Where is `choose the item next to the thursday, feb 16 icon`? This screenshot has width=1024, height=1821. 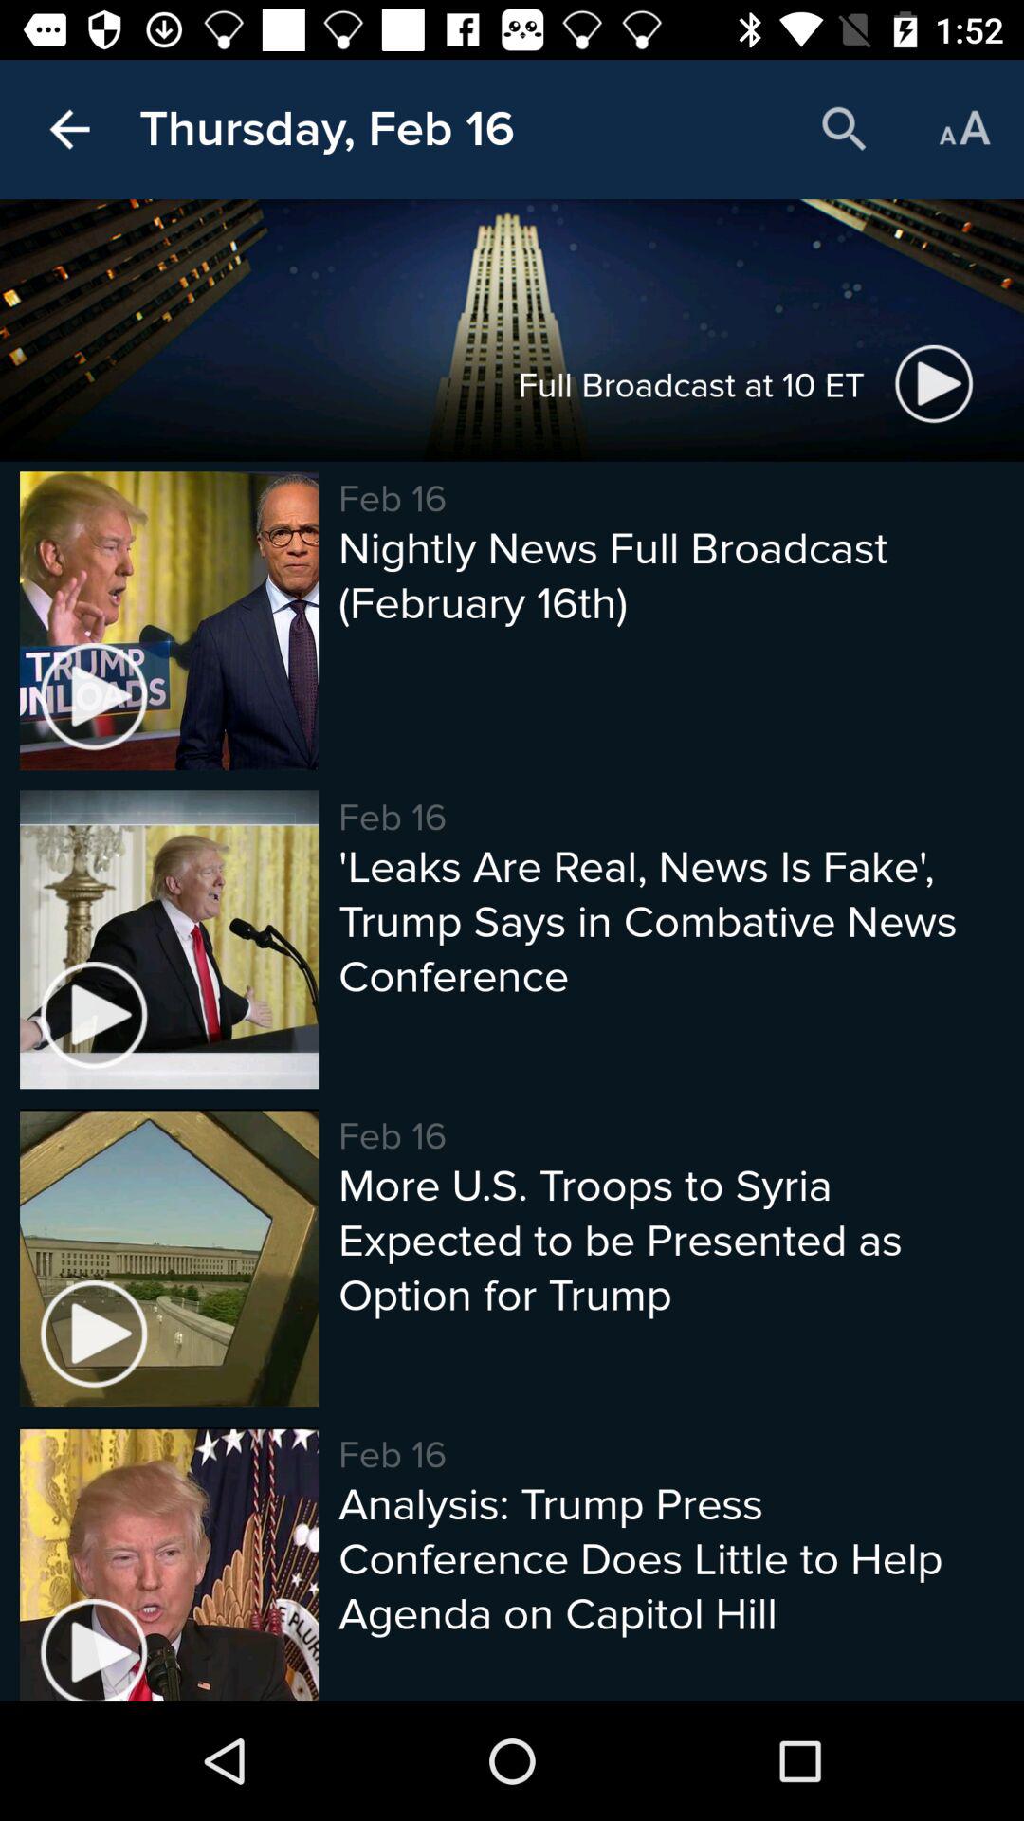
choose the item next to the thursday, feb 16 icon is located at coordinates (69, 129).